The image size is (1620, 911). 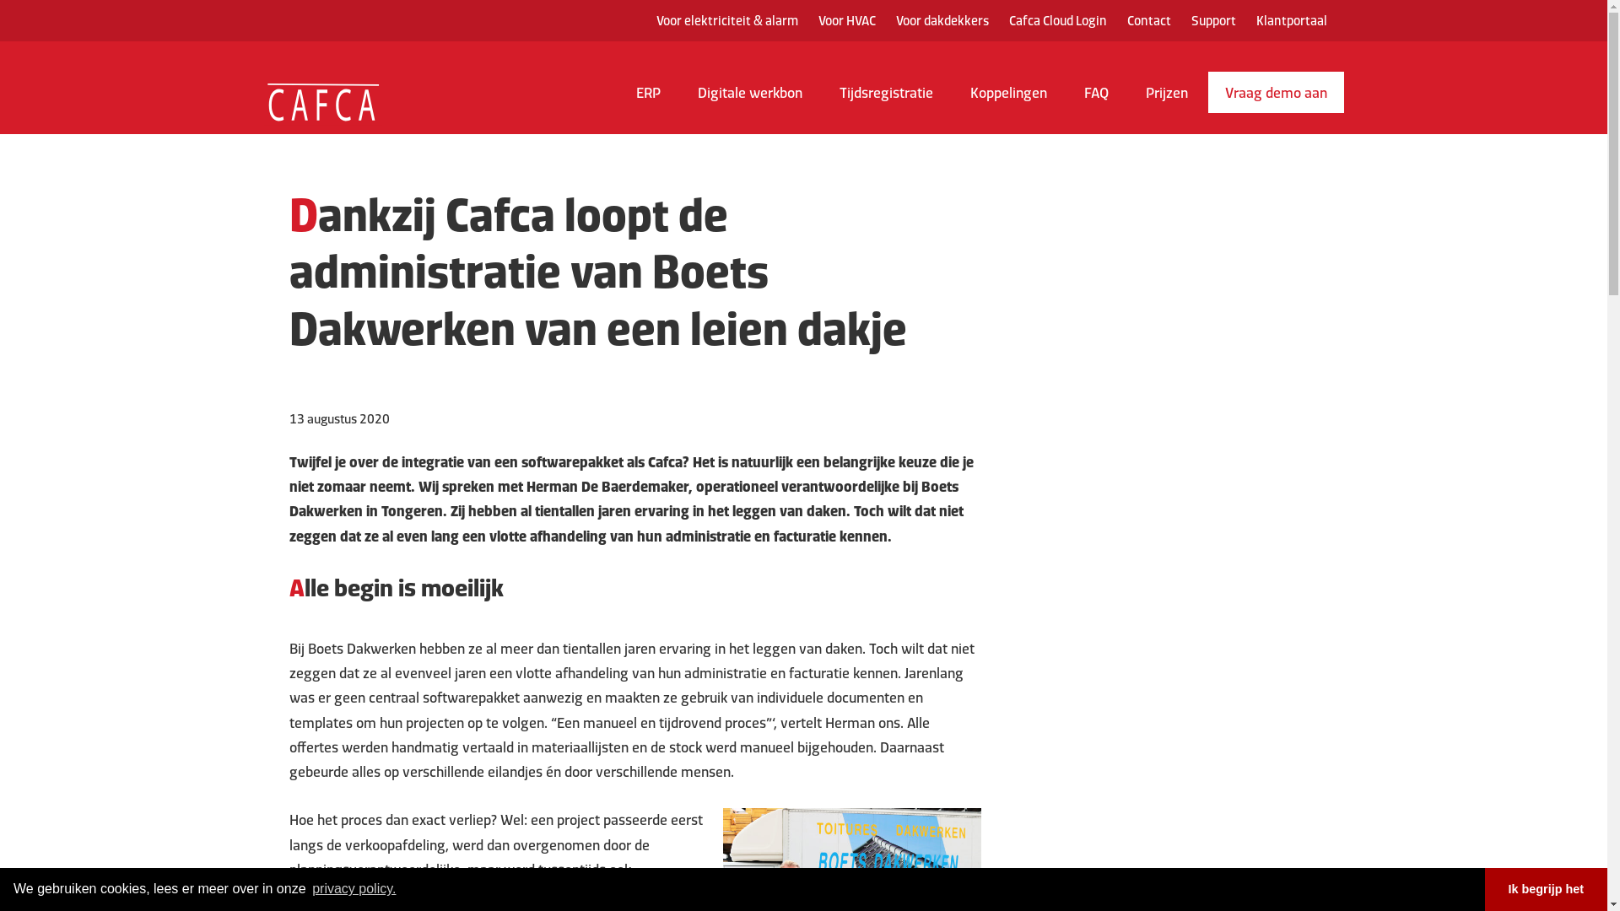 What do you see at coordinates (727, 20) in the screenshot?
I see `Voor elektriciteit & alarm` at bounding box center [727, 20].